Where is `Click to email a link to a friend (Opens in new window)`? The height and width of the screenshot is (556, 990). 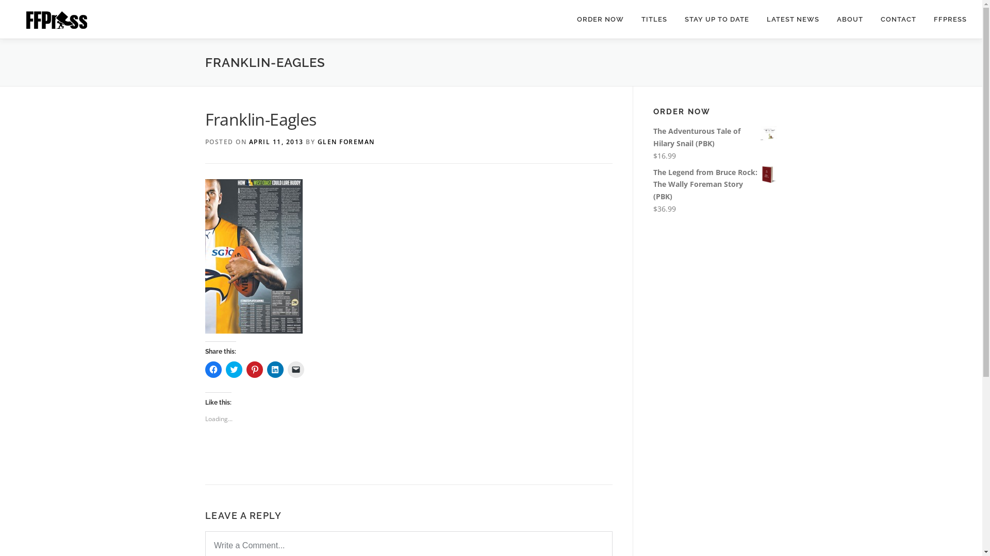
Click to email a link to a friend (Opens in new window) is located at coordinates (296, 370).